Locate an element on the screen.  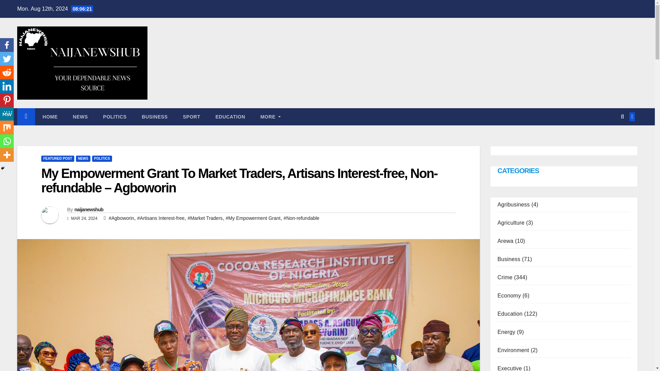
Education is located at coordinates (230, 117).